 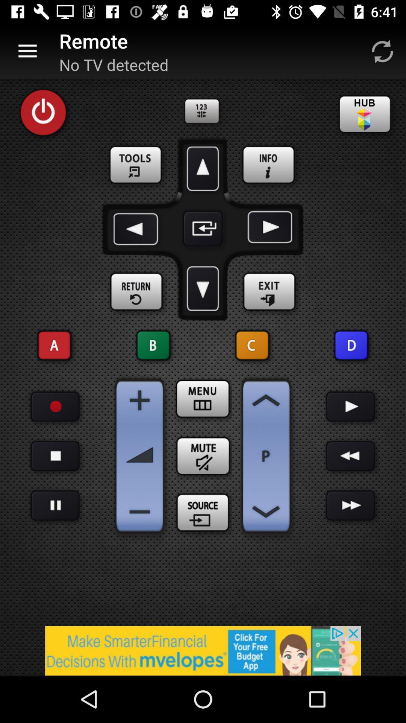 I want to click on increase, so click(x=266, y=400).